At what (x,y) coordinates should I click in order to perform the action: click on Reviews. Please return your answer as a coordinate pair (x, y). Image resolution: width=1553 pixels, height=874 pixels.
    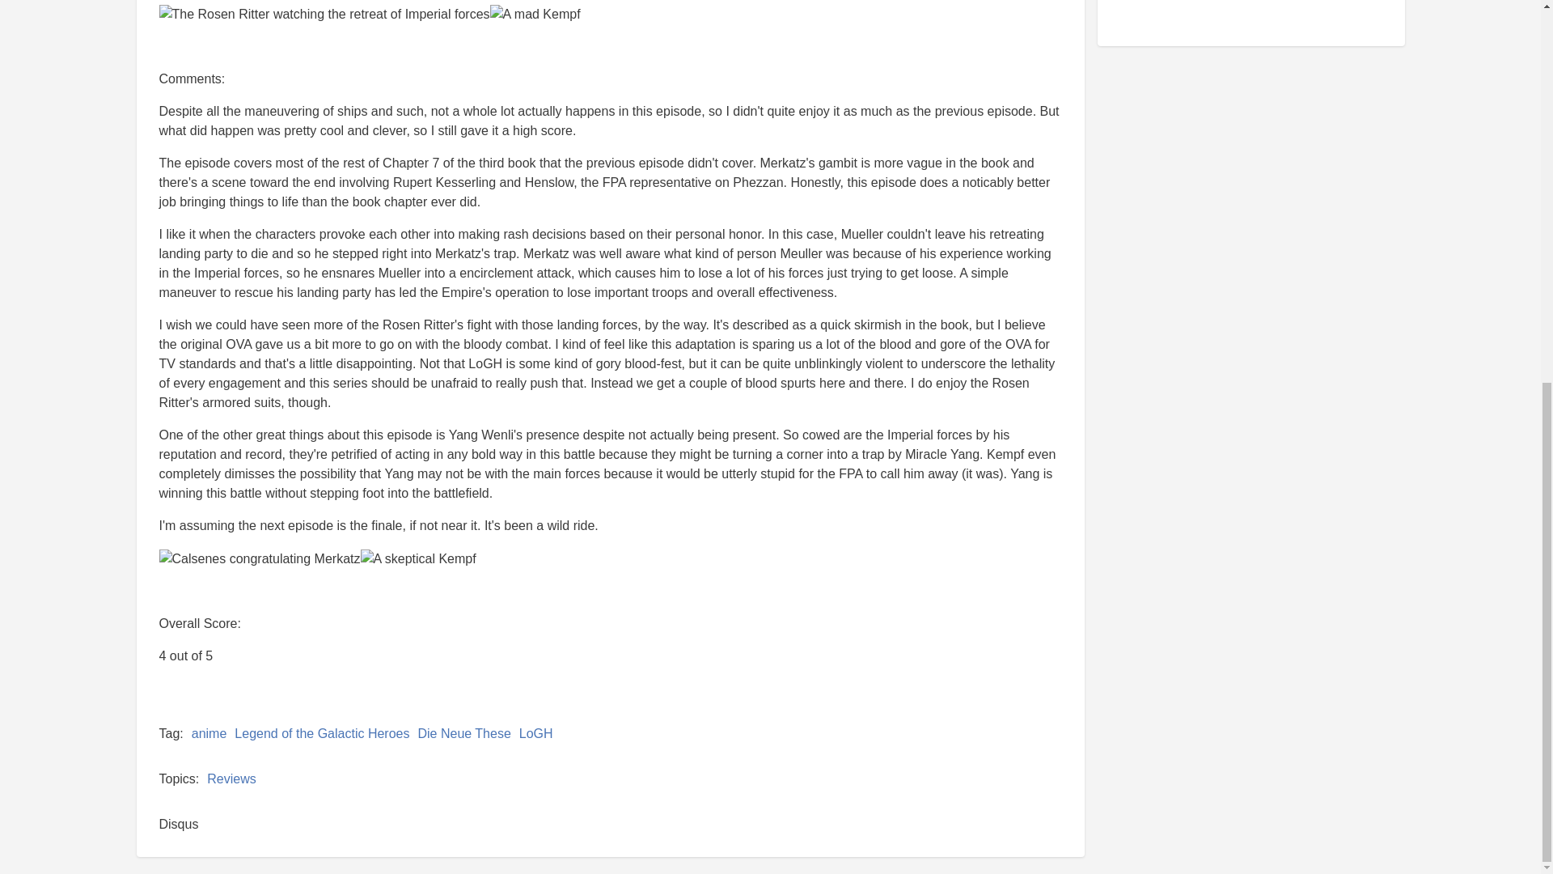
    Looking at the image, I should click on (231, 779).